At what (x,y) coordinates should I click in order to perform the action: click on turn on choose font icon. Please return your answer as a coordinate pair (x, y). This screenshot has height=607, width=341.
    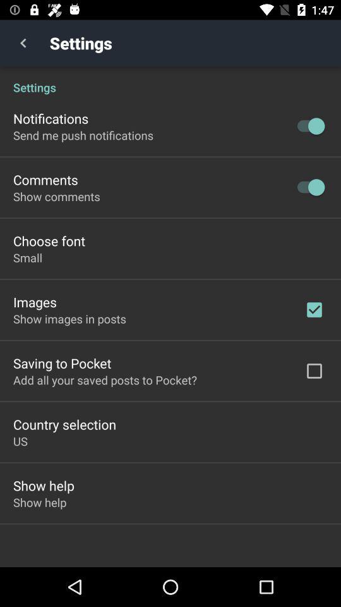
    Looking at the image, I should click on (49, 240).